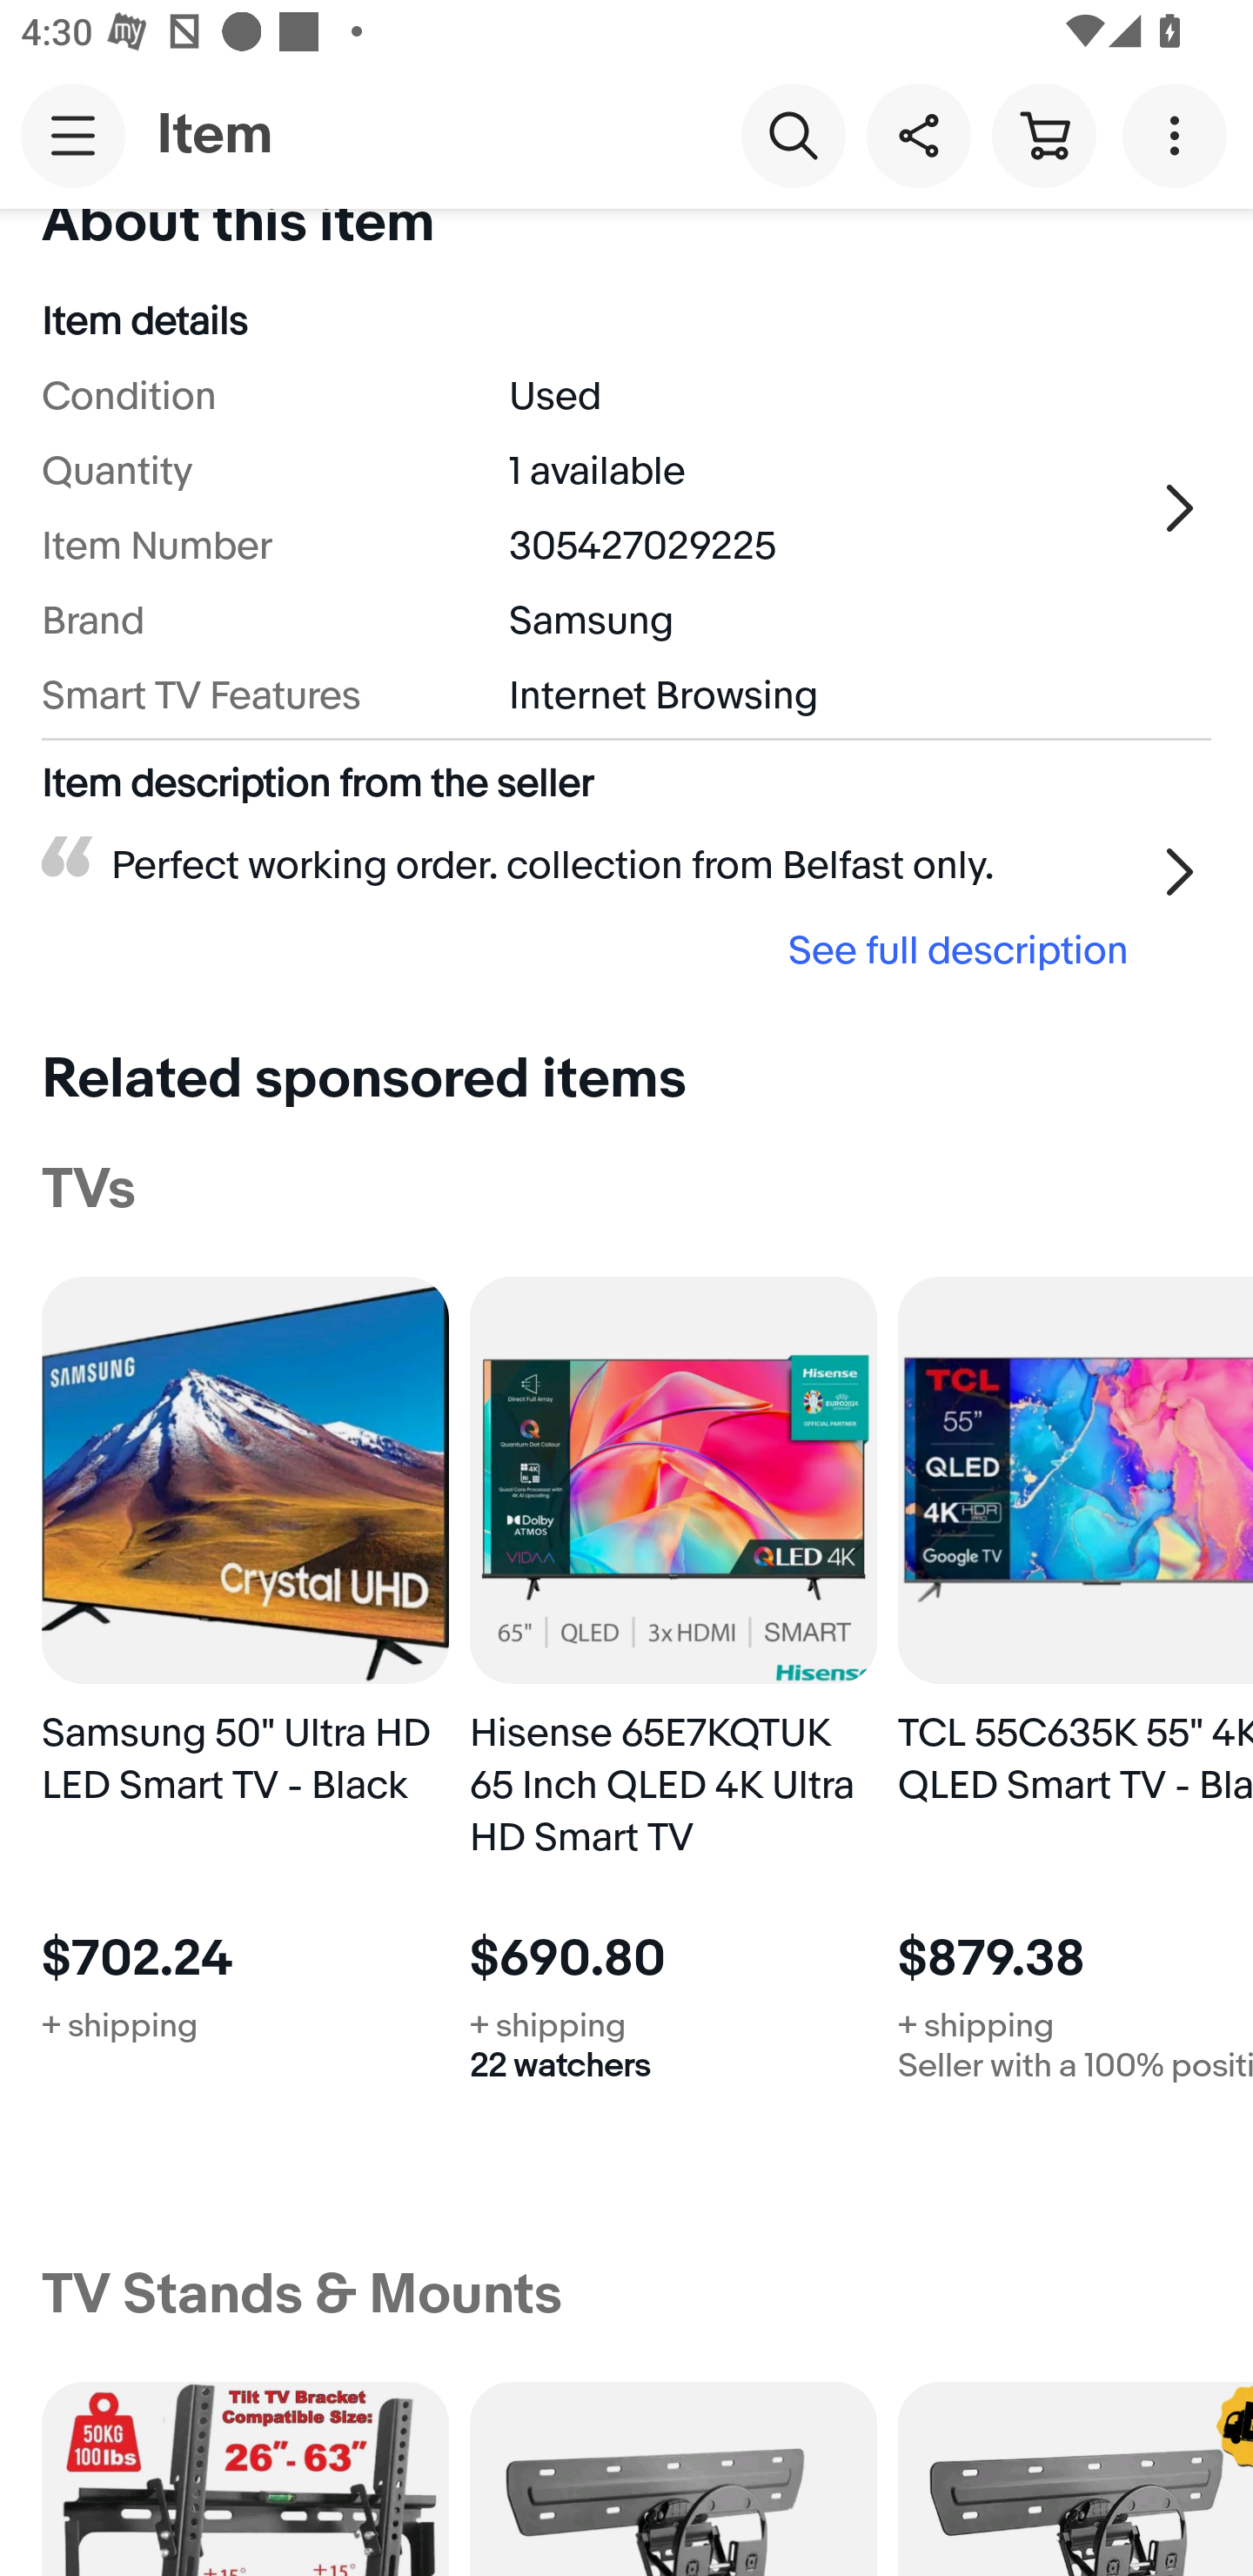  What do you see at coordinates (793, 134) in the screenshot?
I see `Search` at bounding box center [793, 134].